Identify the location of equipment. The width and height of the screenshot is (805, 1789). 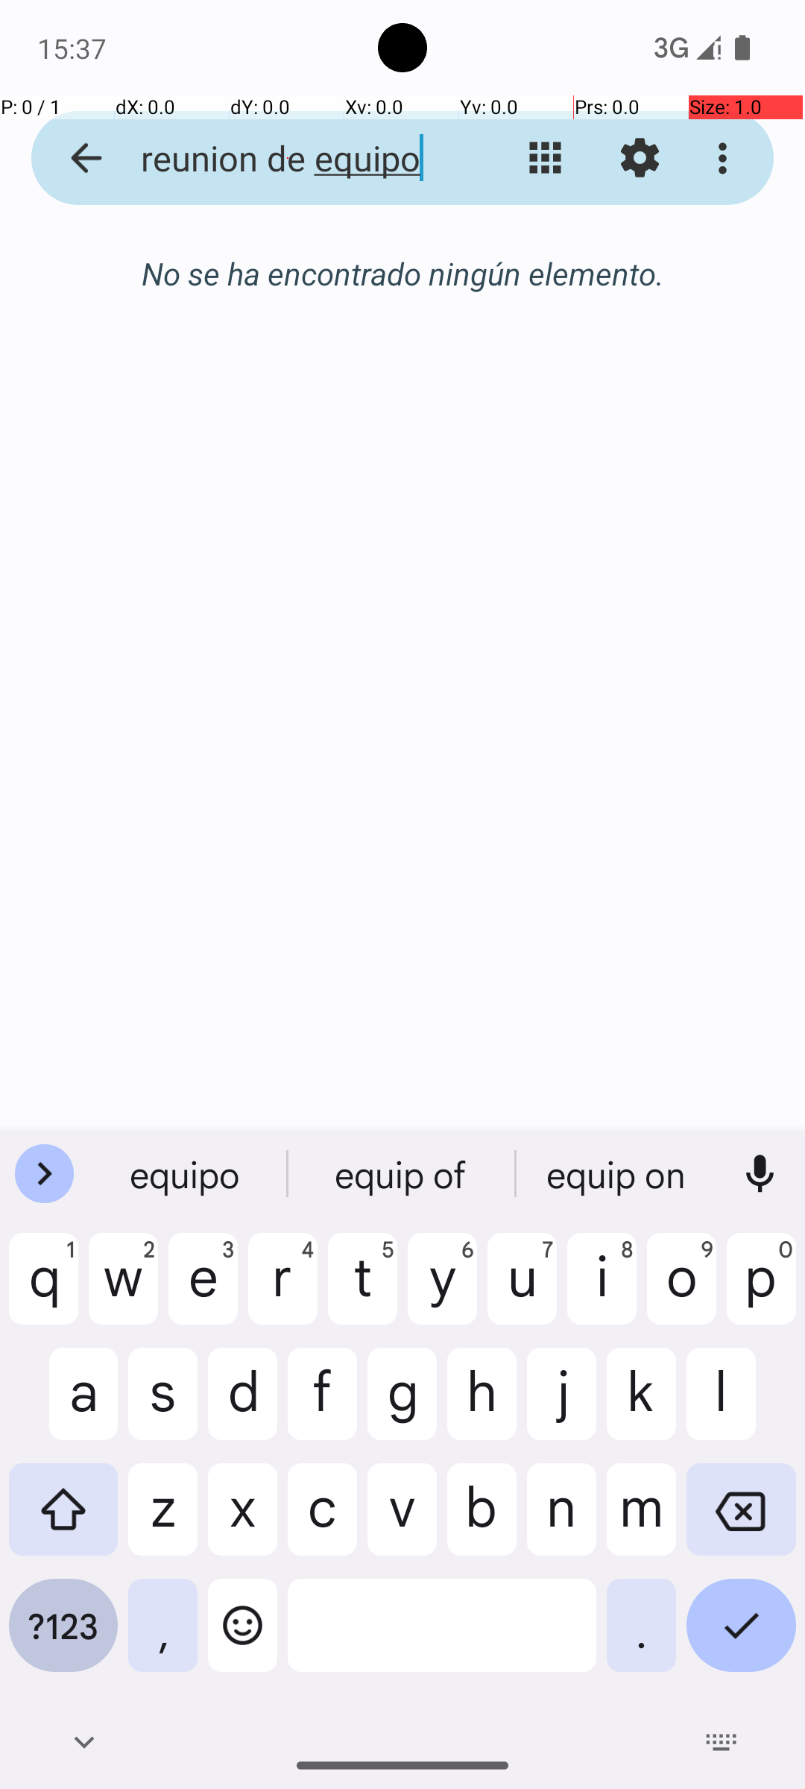
(618, 1174).